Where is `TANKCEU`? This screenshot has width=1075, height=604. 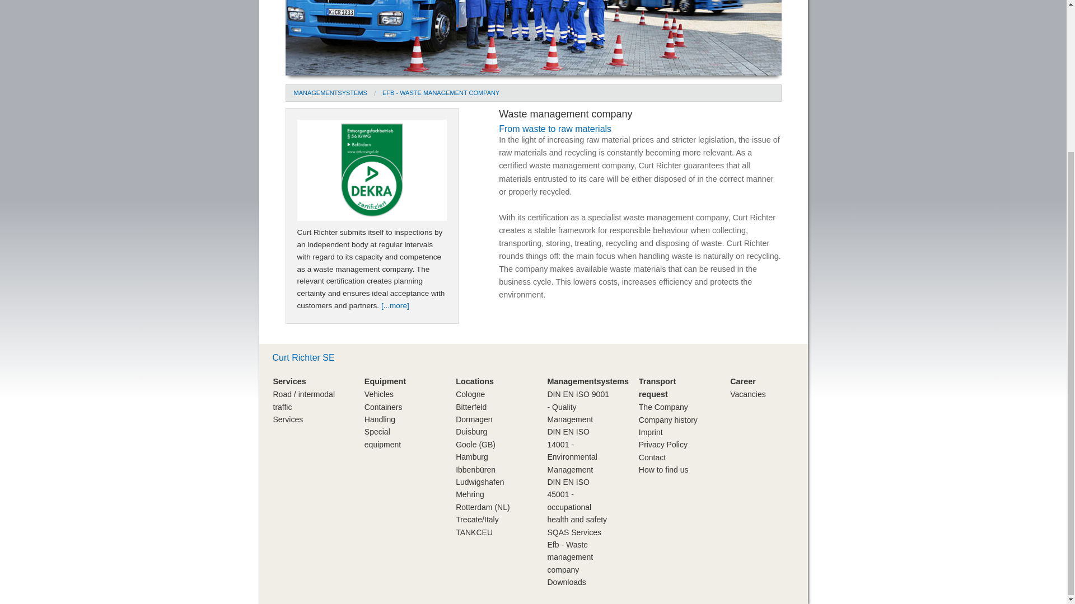 TANKCEU is located at coordinates (457, 91).